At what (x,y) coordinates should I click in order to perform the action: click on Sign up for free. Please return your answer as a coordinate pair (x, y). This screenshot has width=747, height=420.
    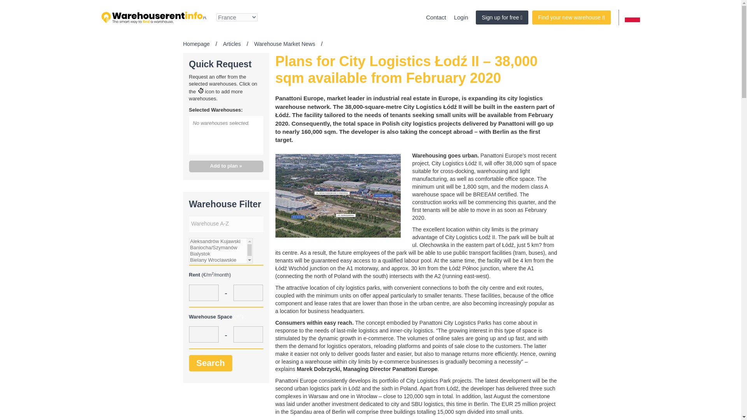
    Looking at the image, I should click on (502, 17).